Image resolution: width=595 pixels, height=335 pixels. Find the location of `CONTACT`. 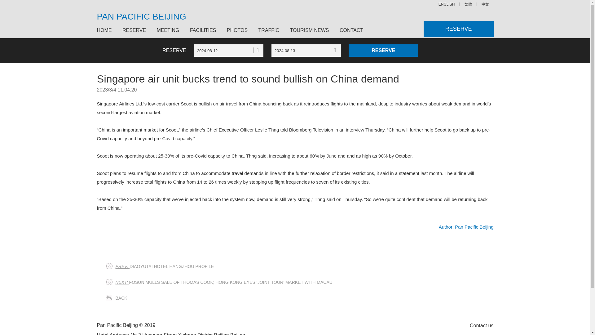

CONTACT is located at coordinates (349, 30).